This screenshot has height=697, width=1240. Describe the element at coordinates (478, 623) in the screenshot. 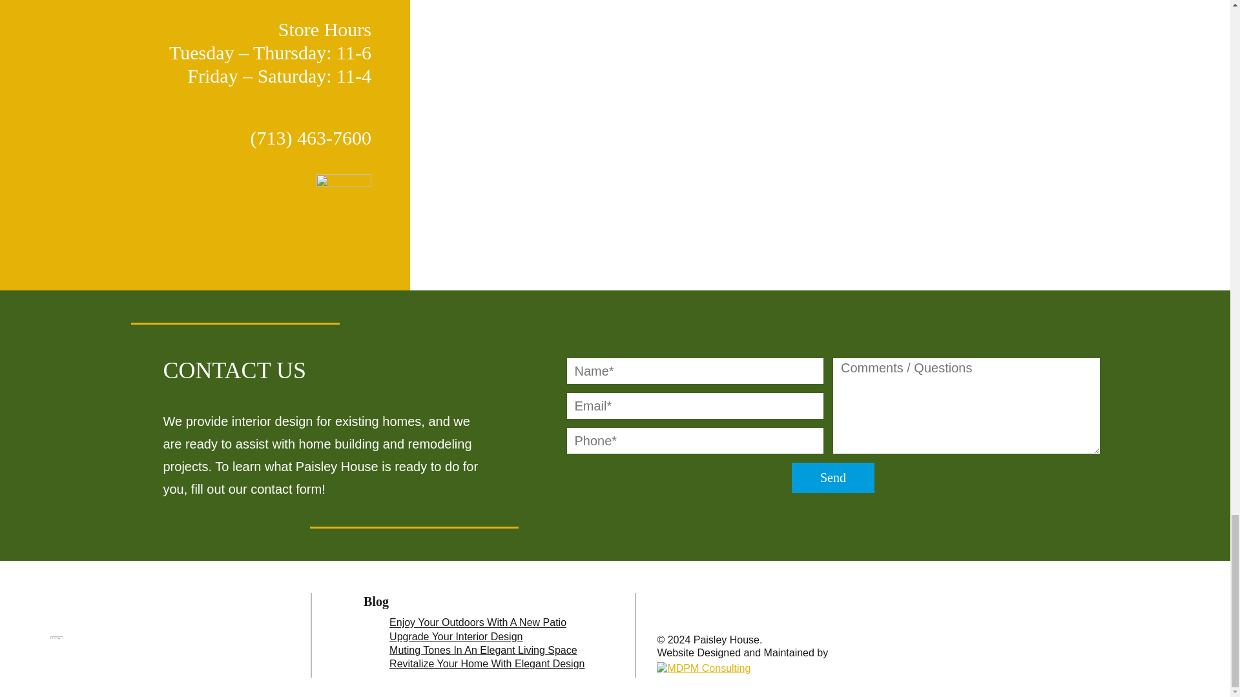

I see `Enjoy Your Outdoors With A New Patio` at that location.